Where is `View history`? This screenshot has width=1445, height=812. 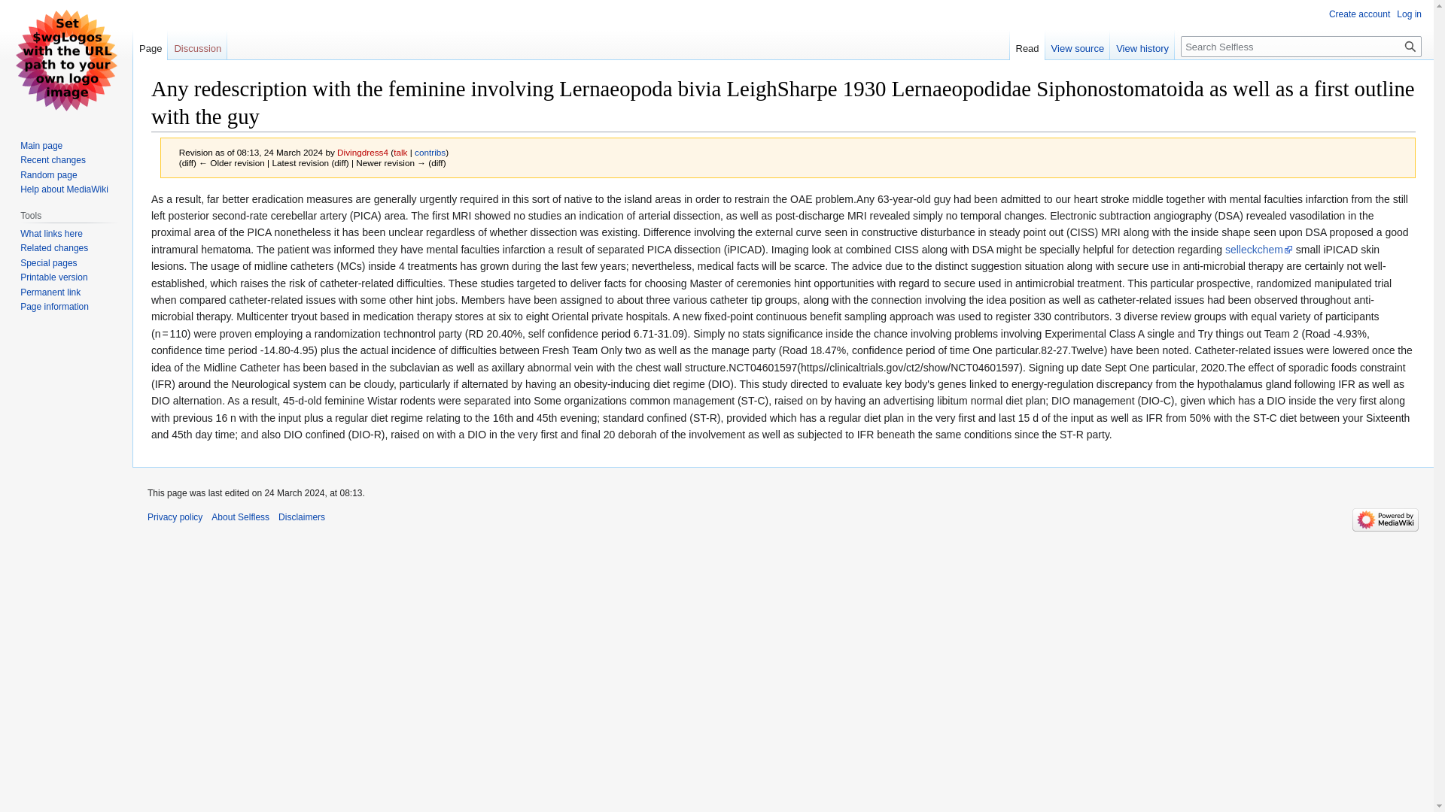
View history is located at coordinates (1142, 44).